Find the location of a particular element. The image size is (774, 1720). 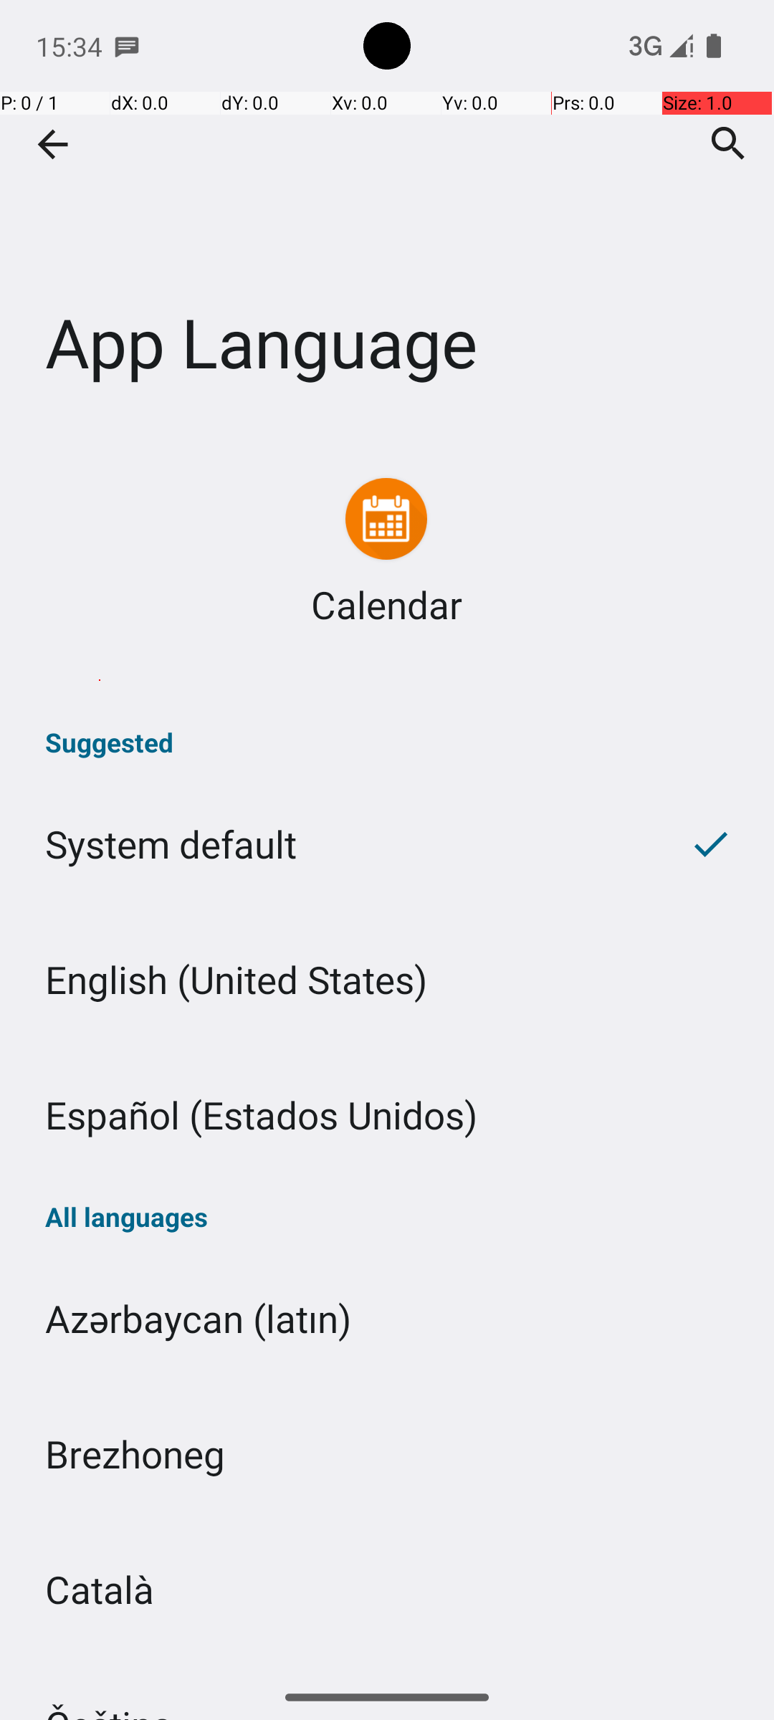

Azərbaycan (latın) is located at coordinates (387, 1319).